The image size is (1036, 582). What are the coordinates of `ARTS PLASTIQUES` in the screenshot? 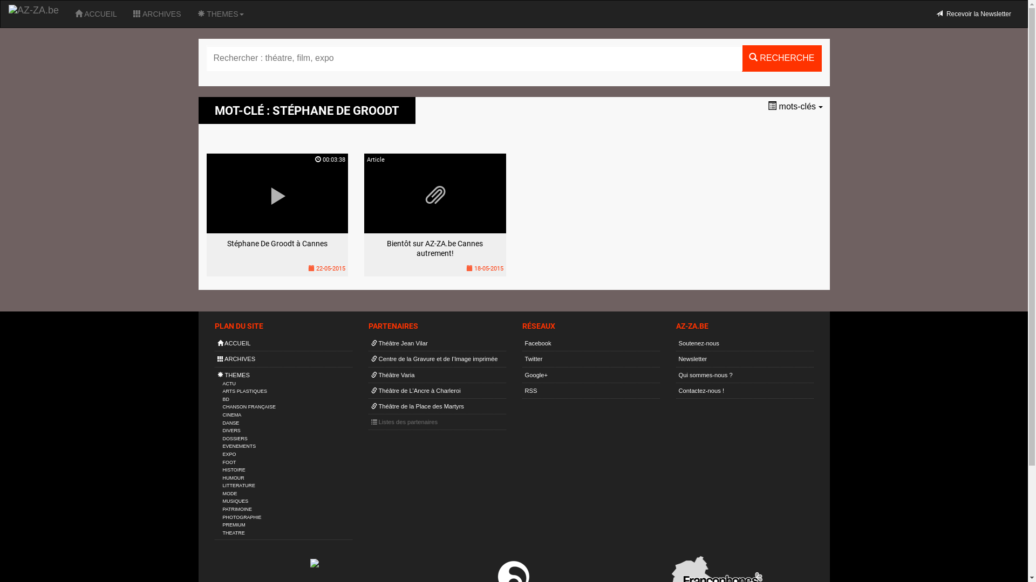 It's located at (244, 391).